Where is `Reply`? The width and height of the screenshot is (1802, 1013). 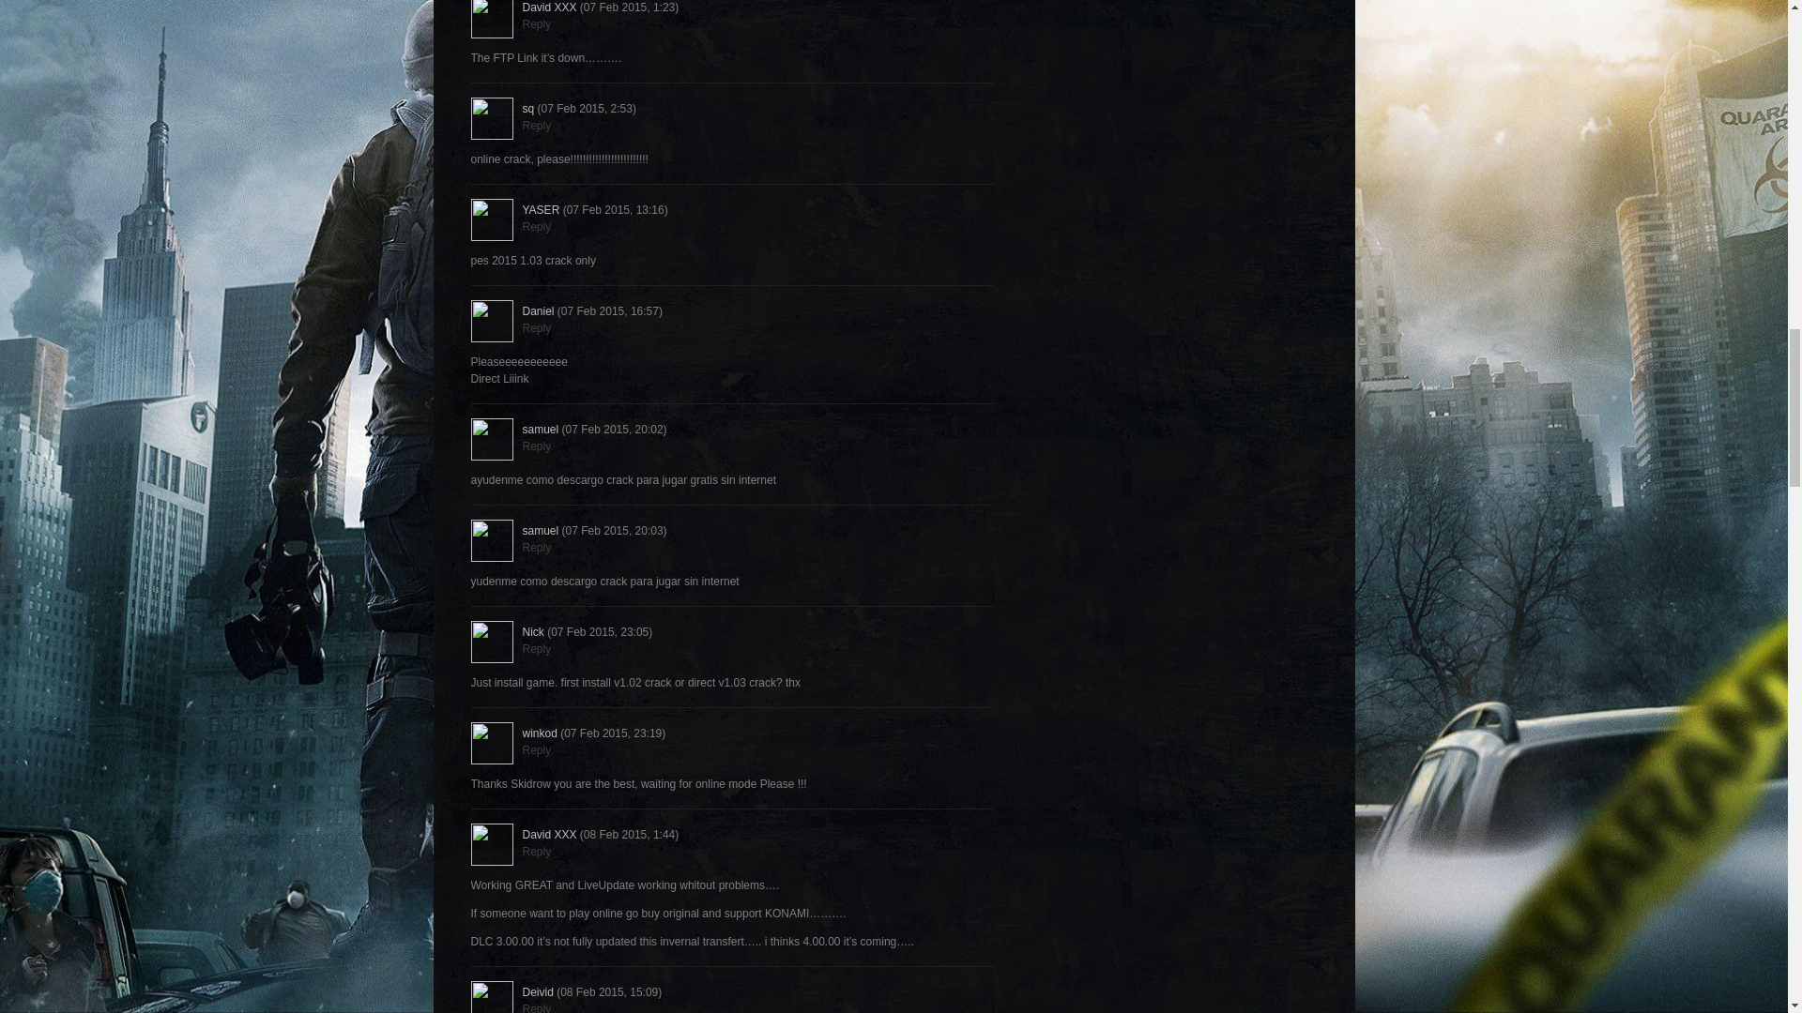
Reply is located at coordinates (537, 24).